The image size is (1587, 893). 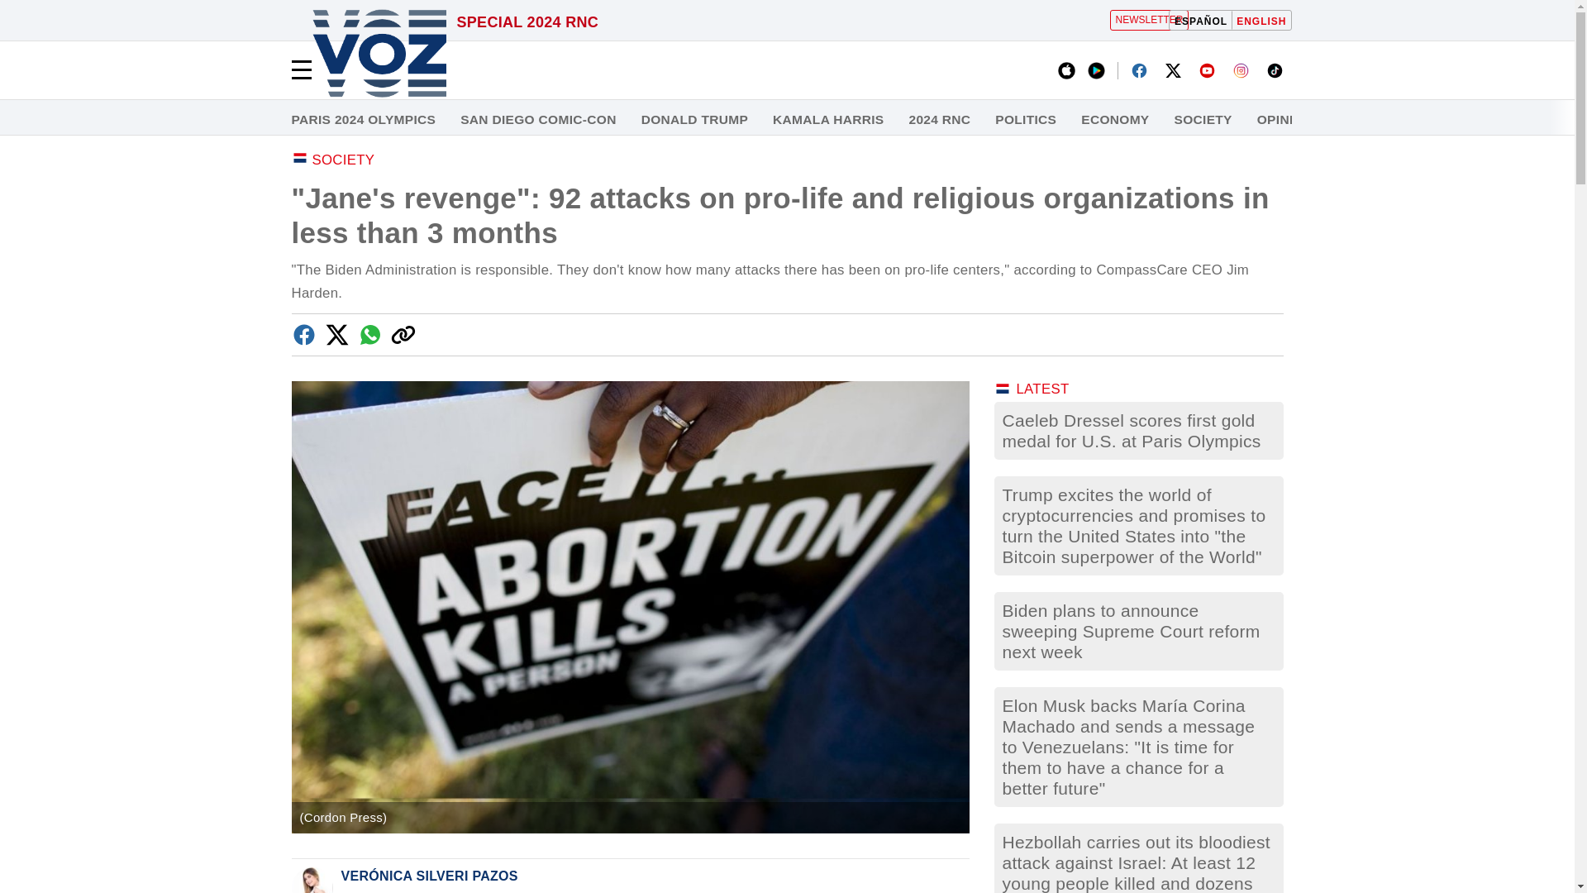 I want to click on ECONOMY, so click(x=1114, y=120).